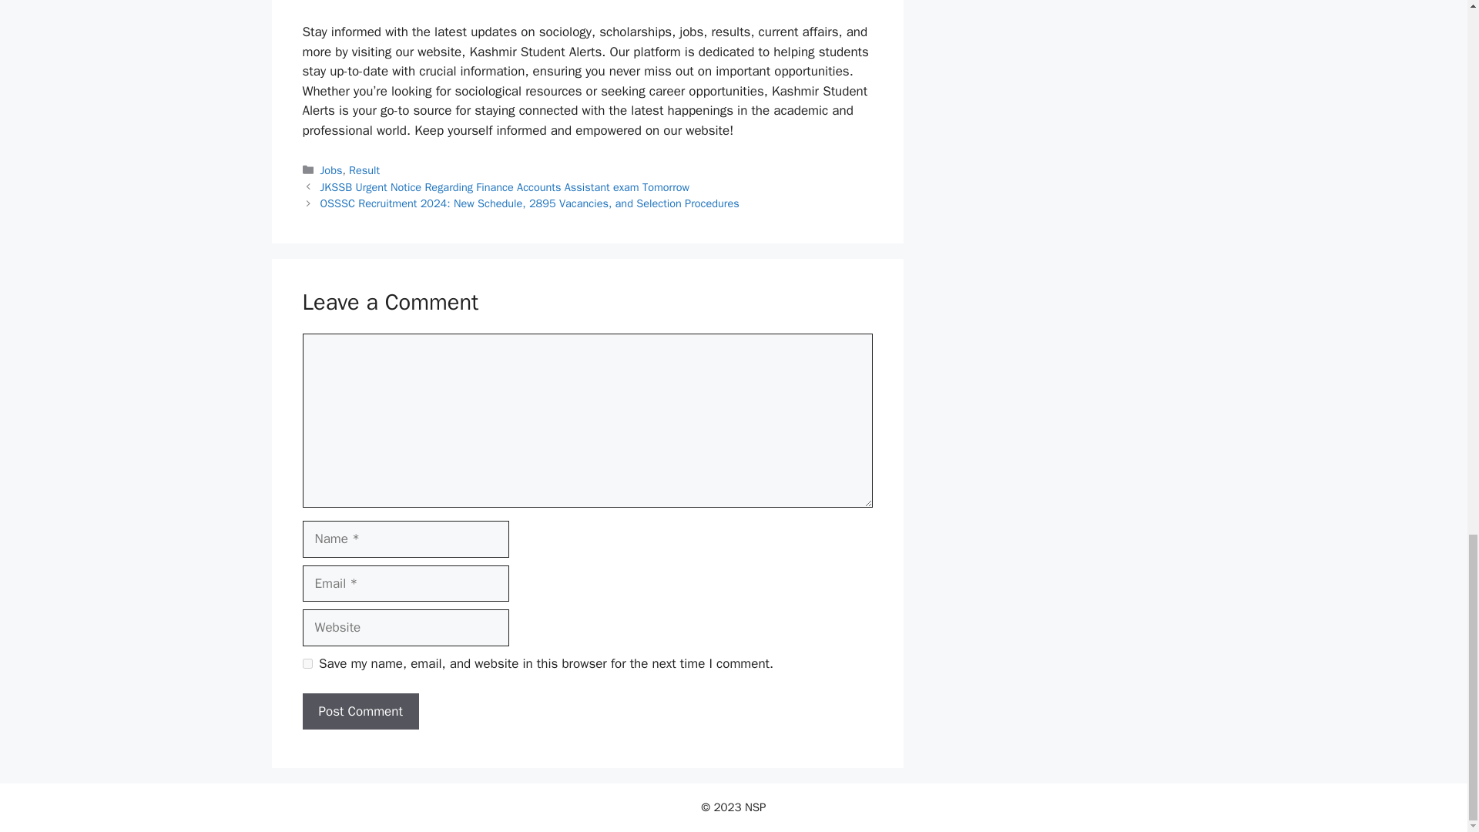 This screenshot has width=1479, height=832. What do you see at coordinates (360, 712) in the screenshot?
I see `Post Comment` at bounding box center [360, 712].